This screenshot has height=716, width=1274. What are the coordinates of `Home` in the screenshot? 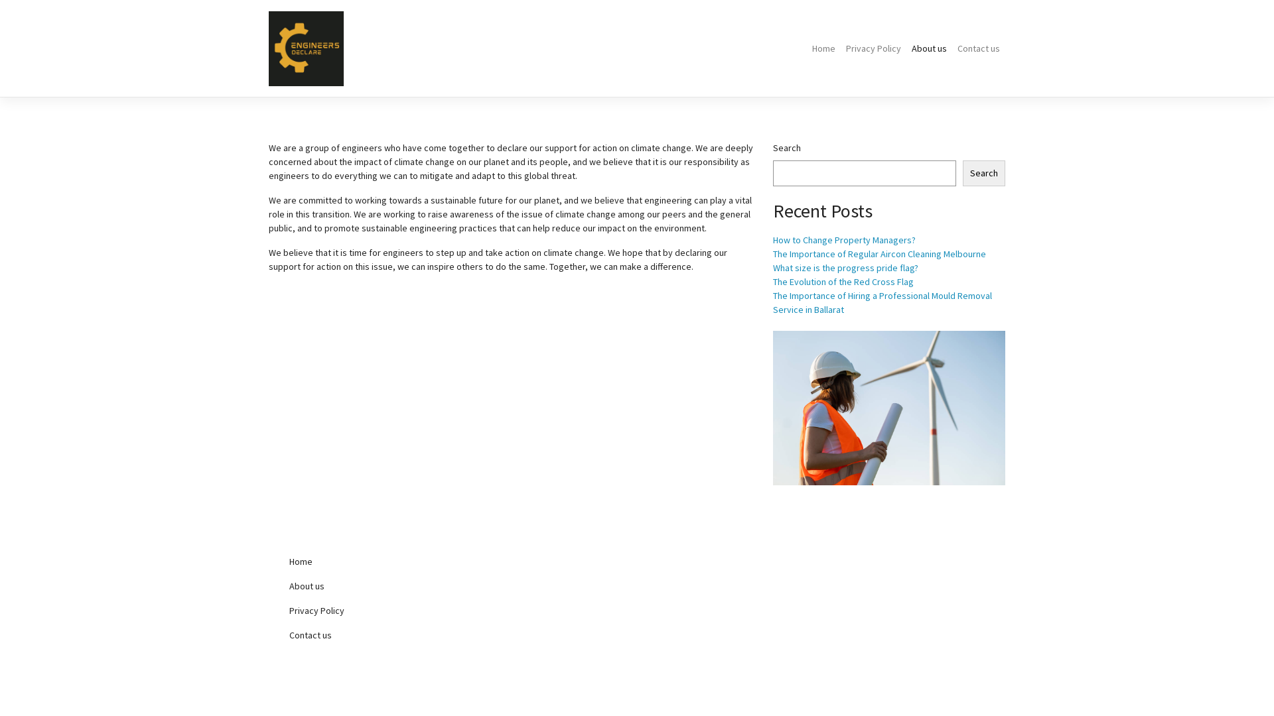 It's located at (391, 562).